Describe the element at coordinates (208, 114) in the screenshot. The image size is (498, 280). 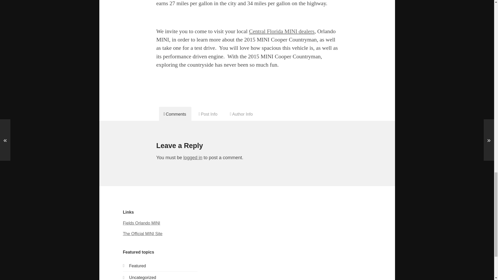
I see `Post Info` at that location.